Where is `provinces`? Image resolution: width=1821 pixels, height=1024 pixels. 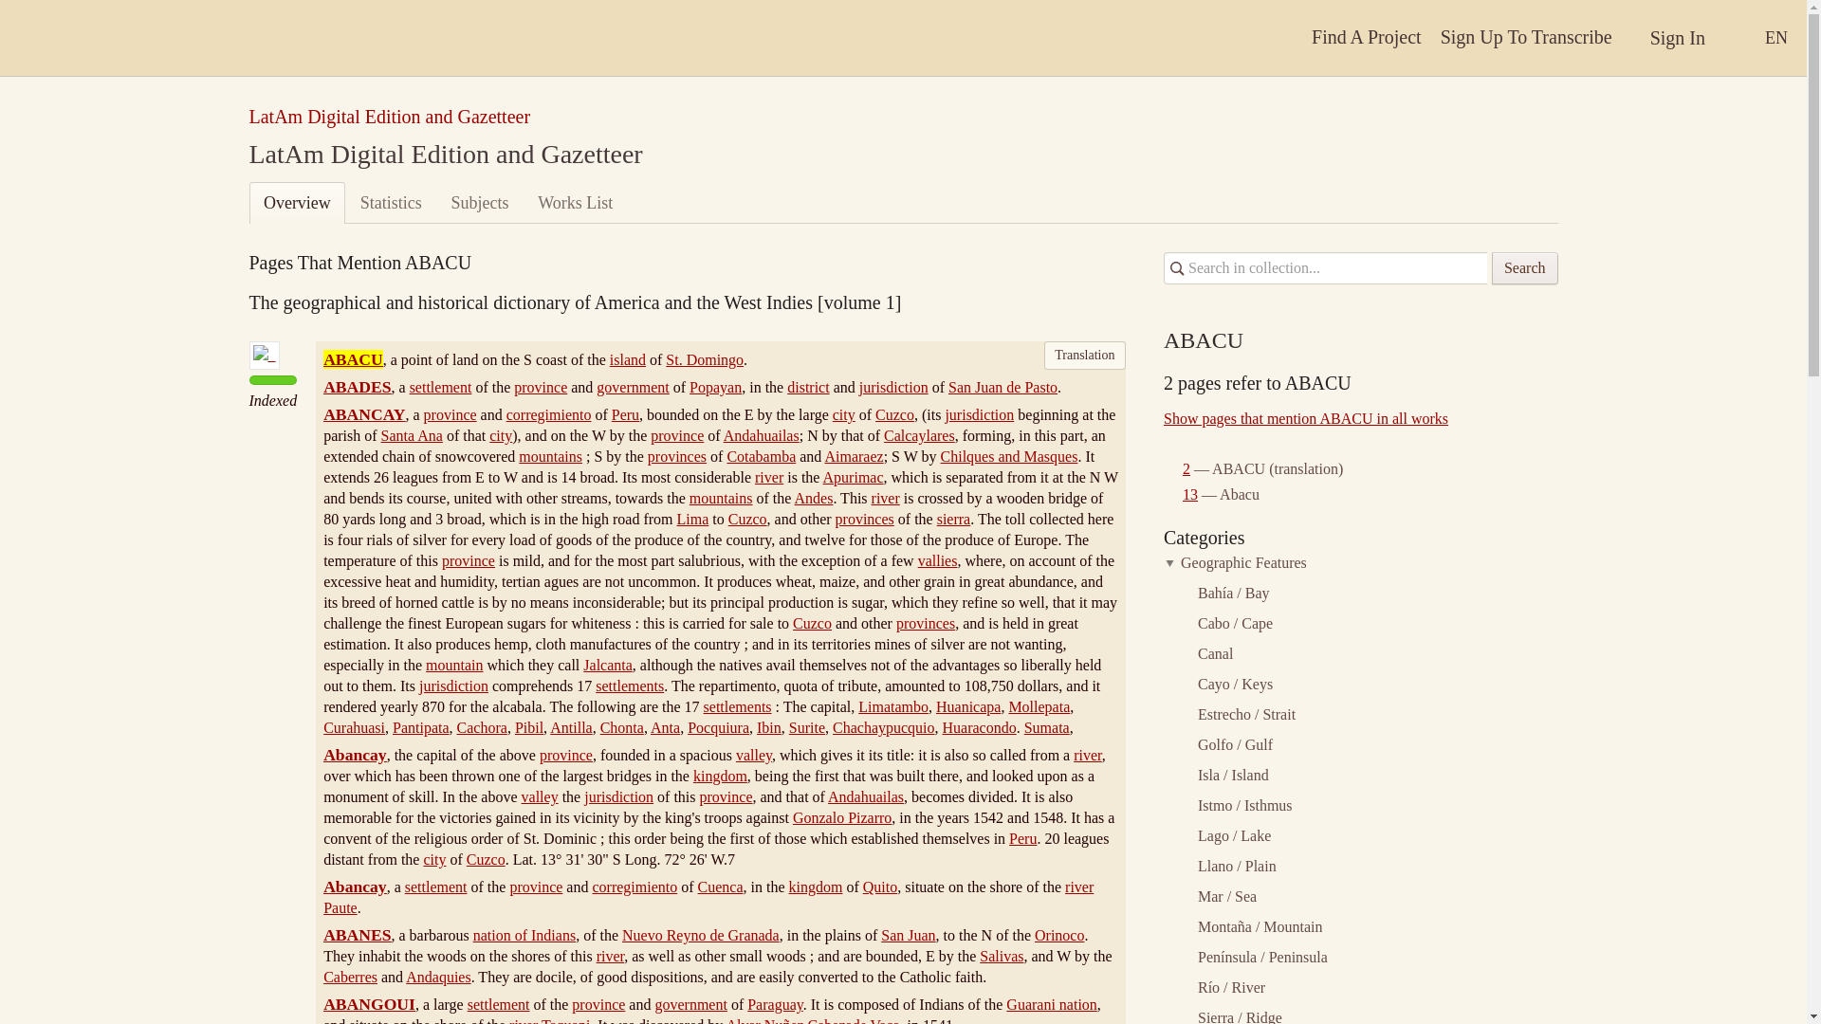
provinces is located at coordinates (677, 457).